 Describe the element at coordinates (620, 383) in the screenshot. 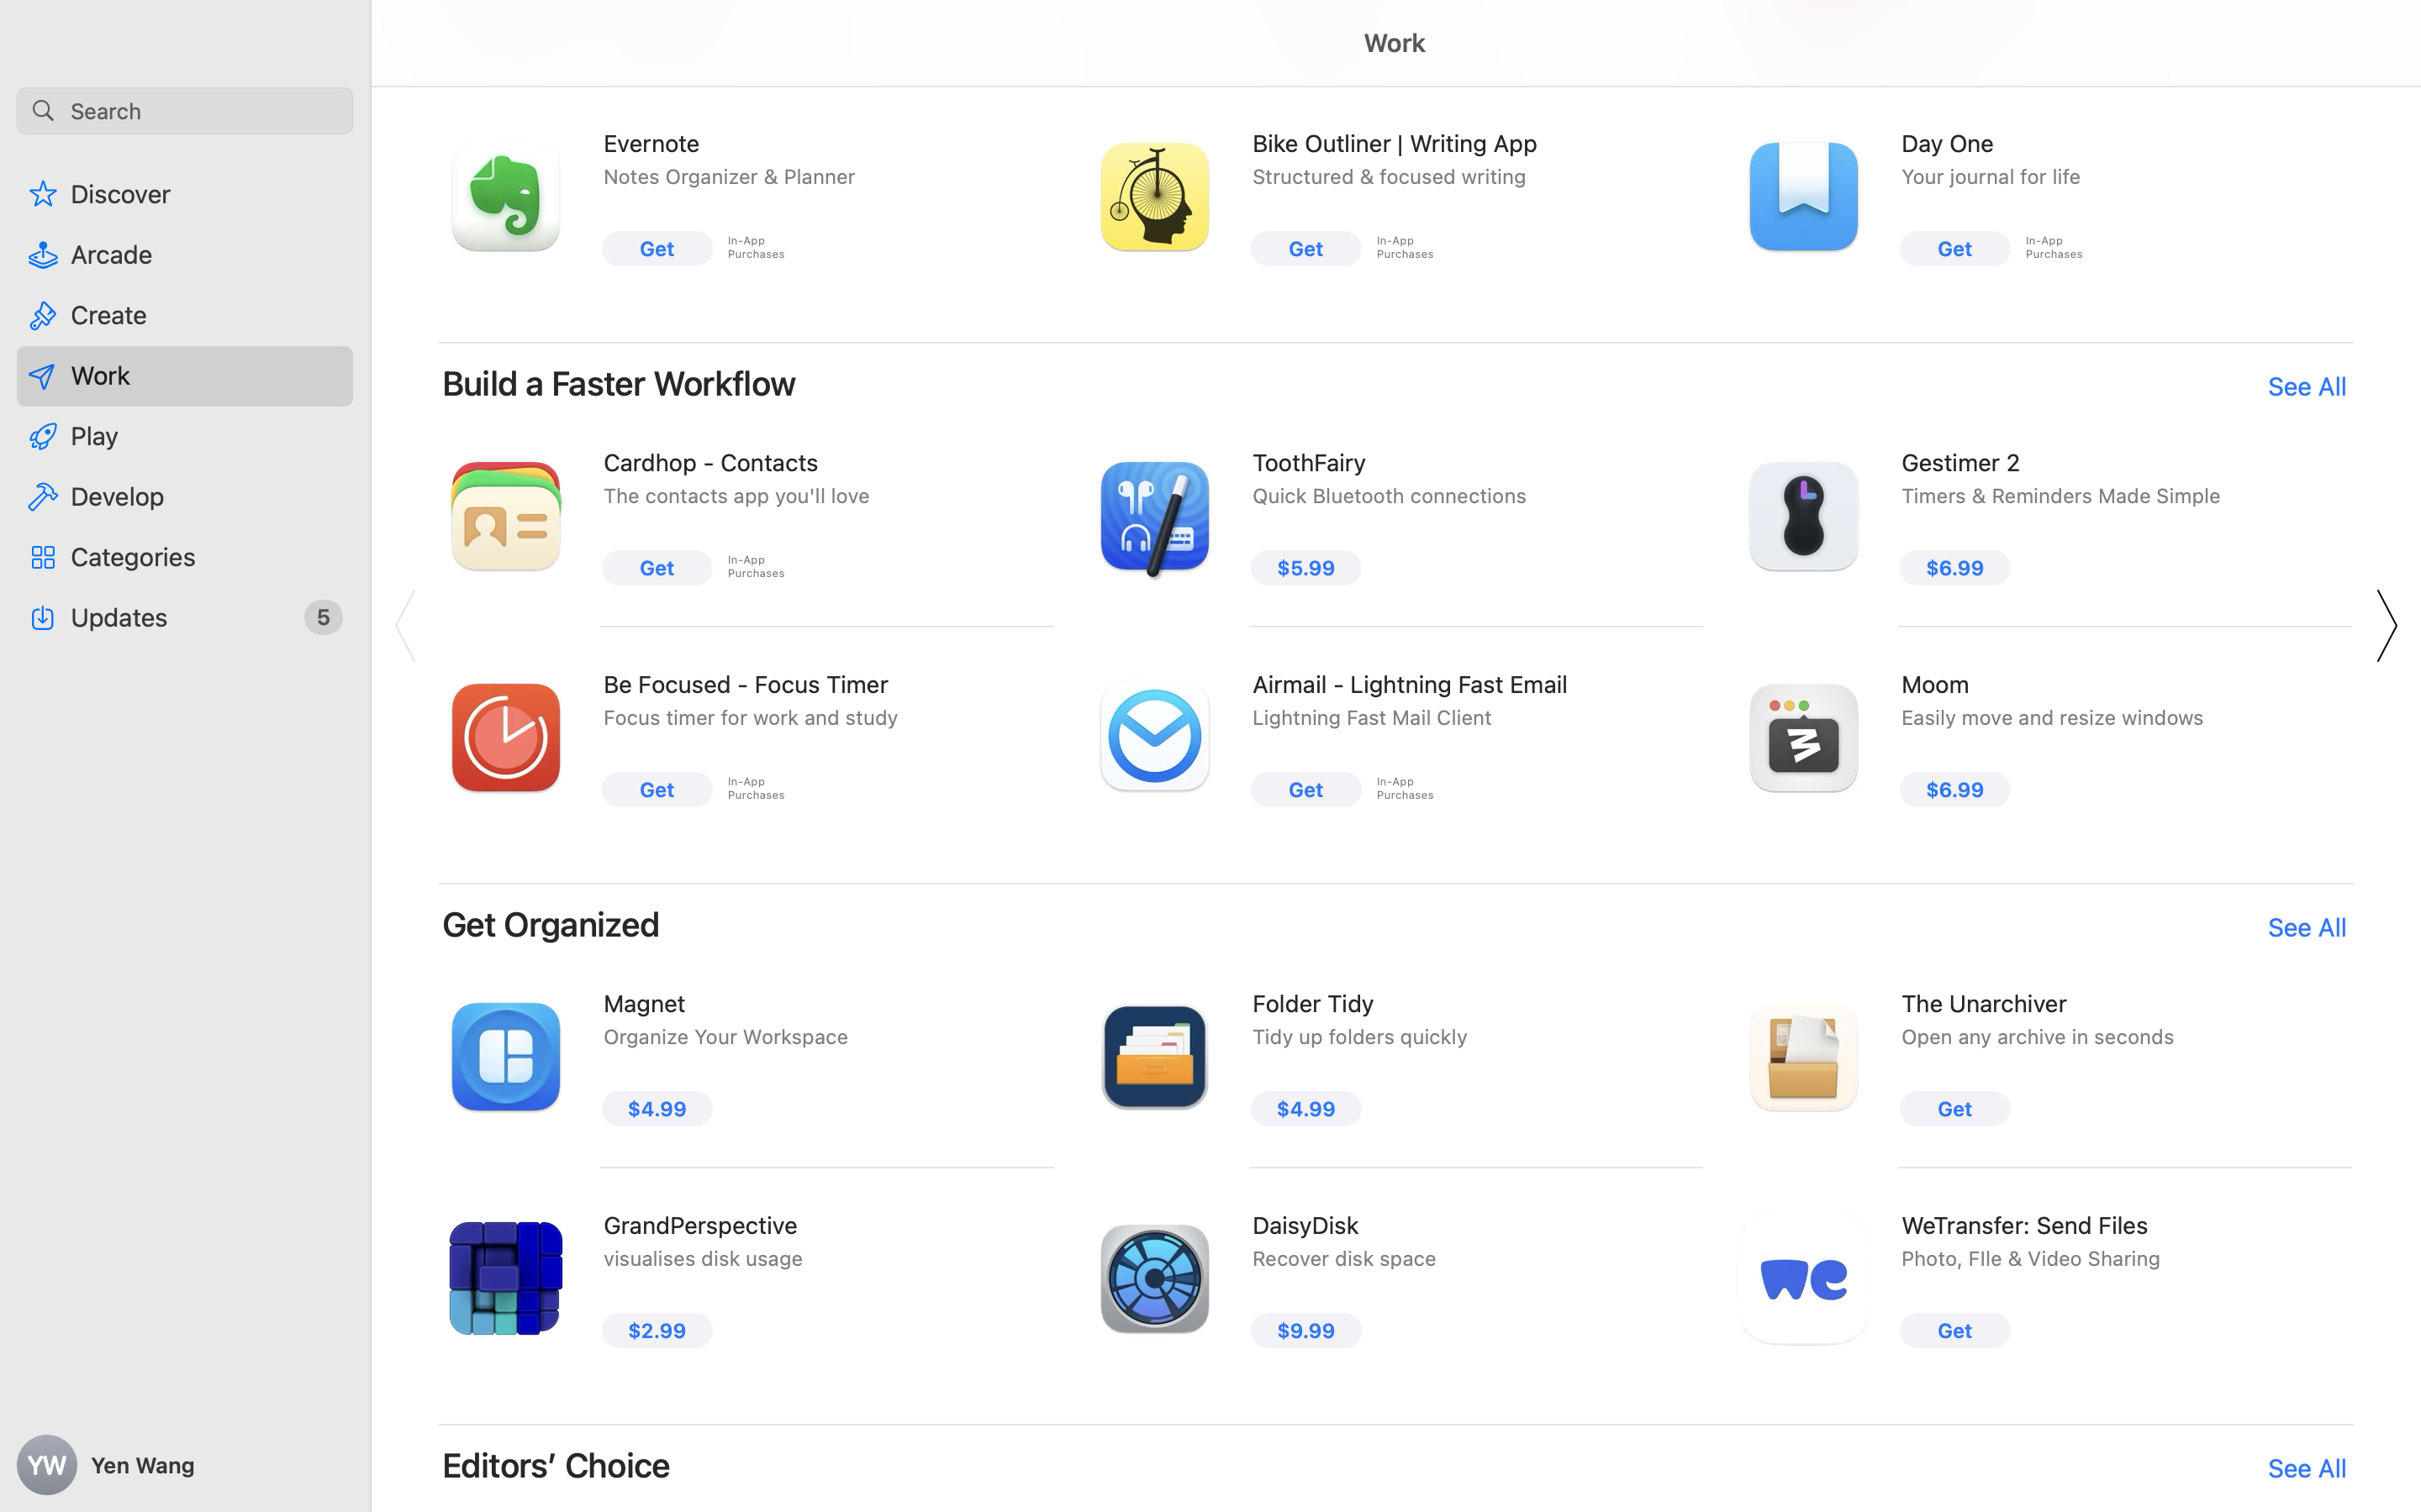

I see `Build a Faster Workflow` at that location.